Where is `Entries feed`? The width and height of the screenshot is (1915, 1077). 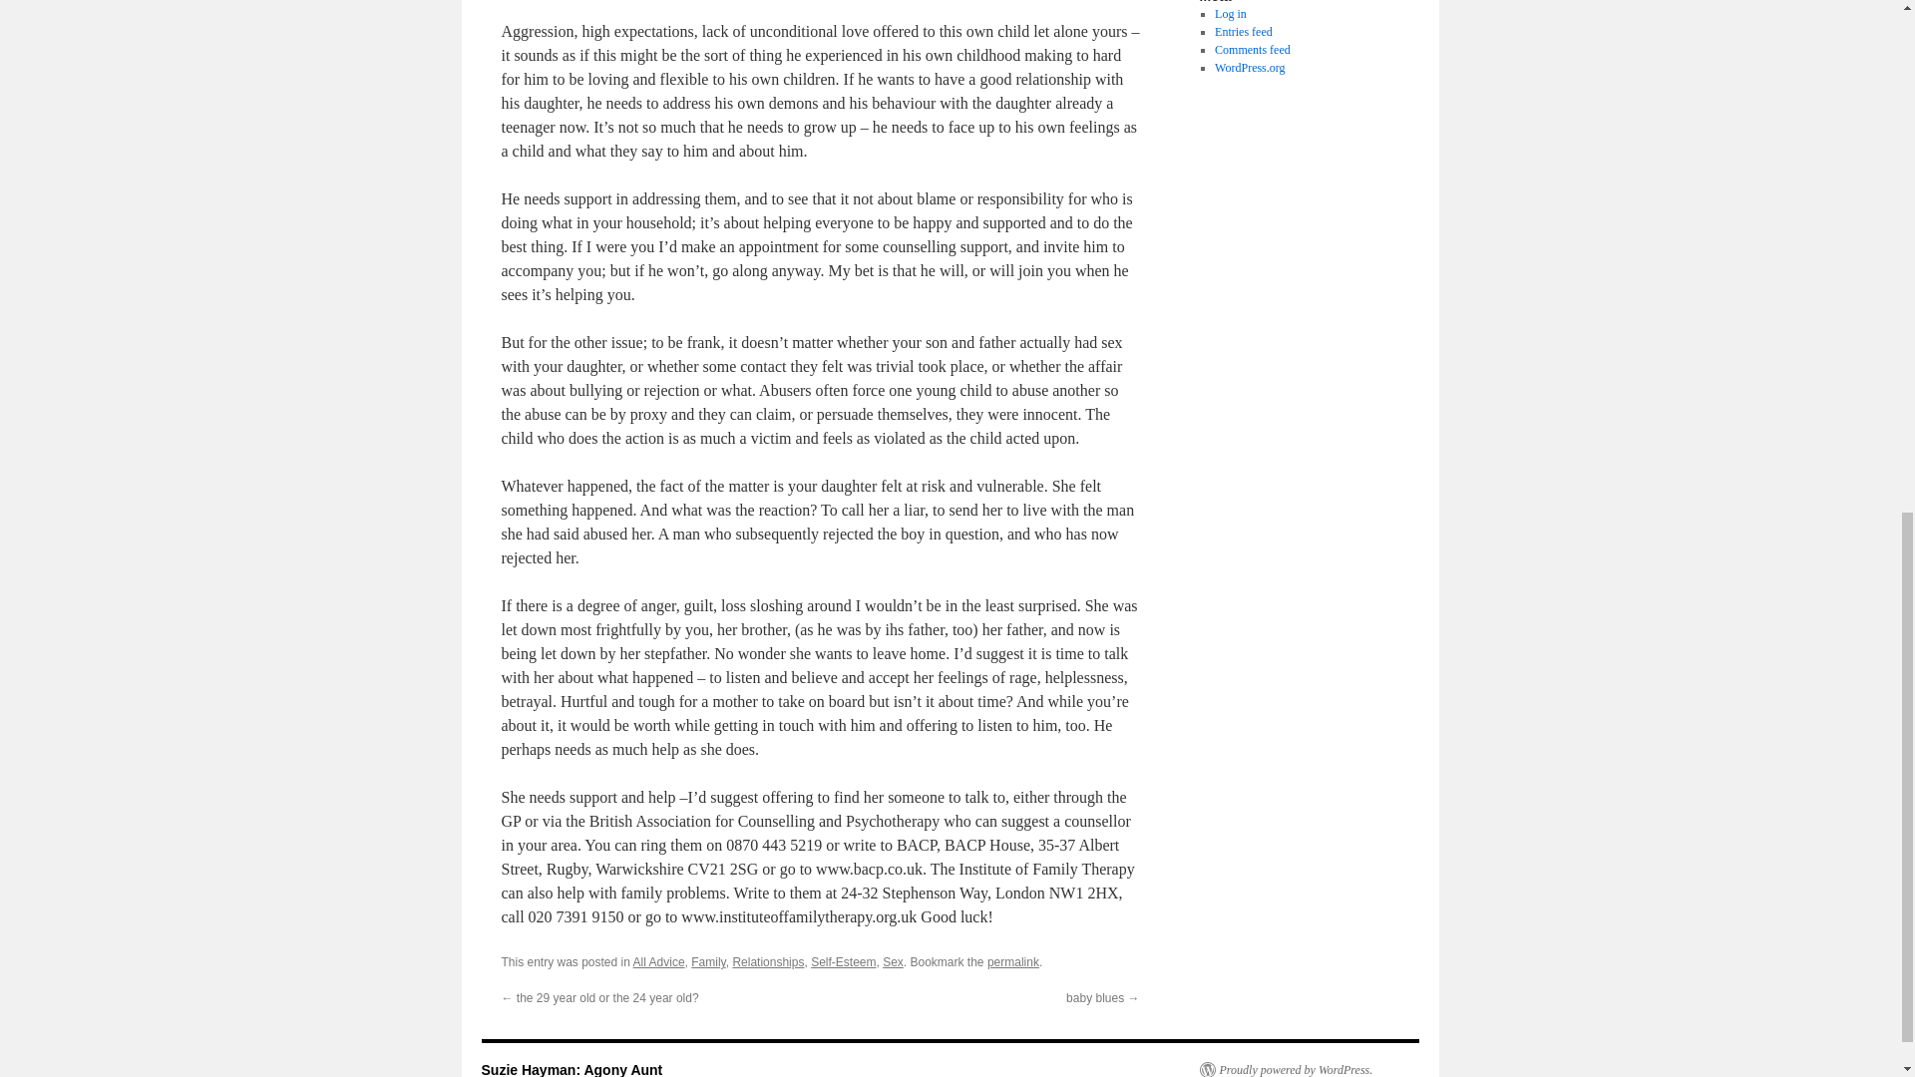
Entries feed is located at coordinates (1243, 31).